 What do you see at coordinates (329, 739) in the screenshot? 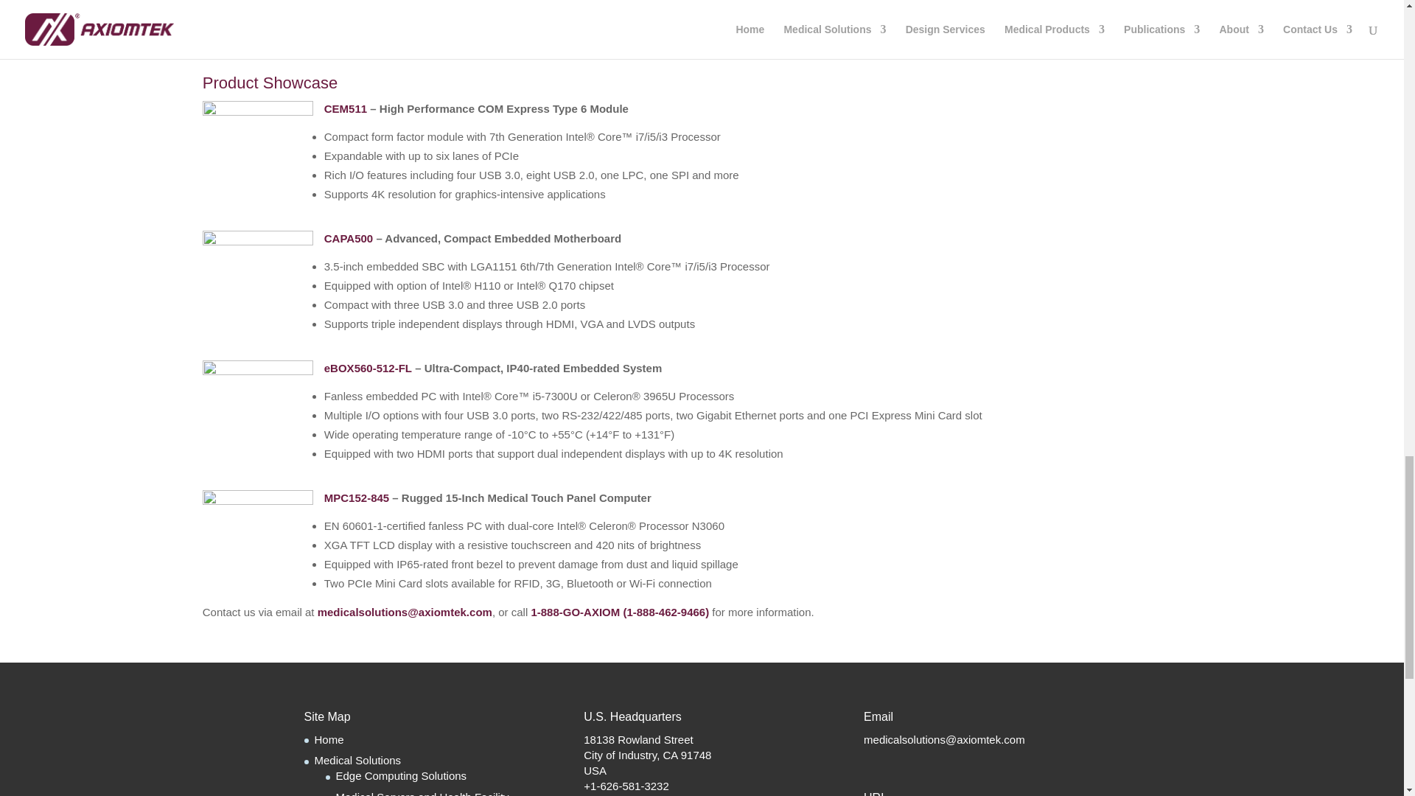
I see `Home` at bounding box center [329, 739].